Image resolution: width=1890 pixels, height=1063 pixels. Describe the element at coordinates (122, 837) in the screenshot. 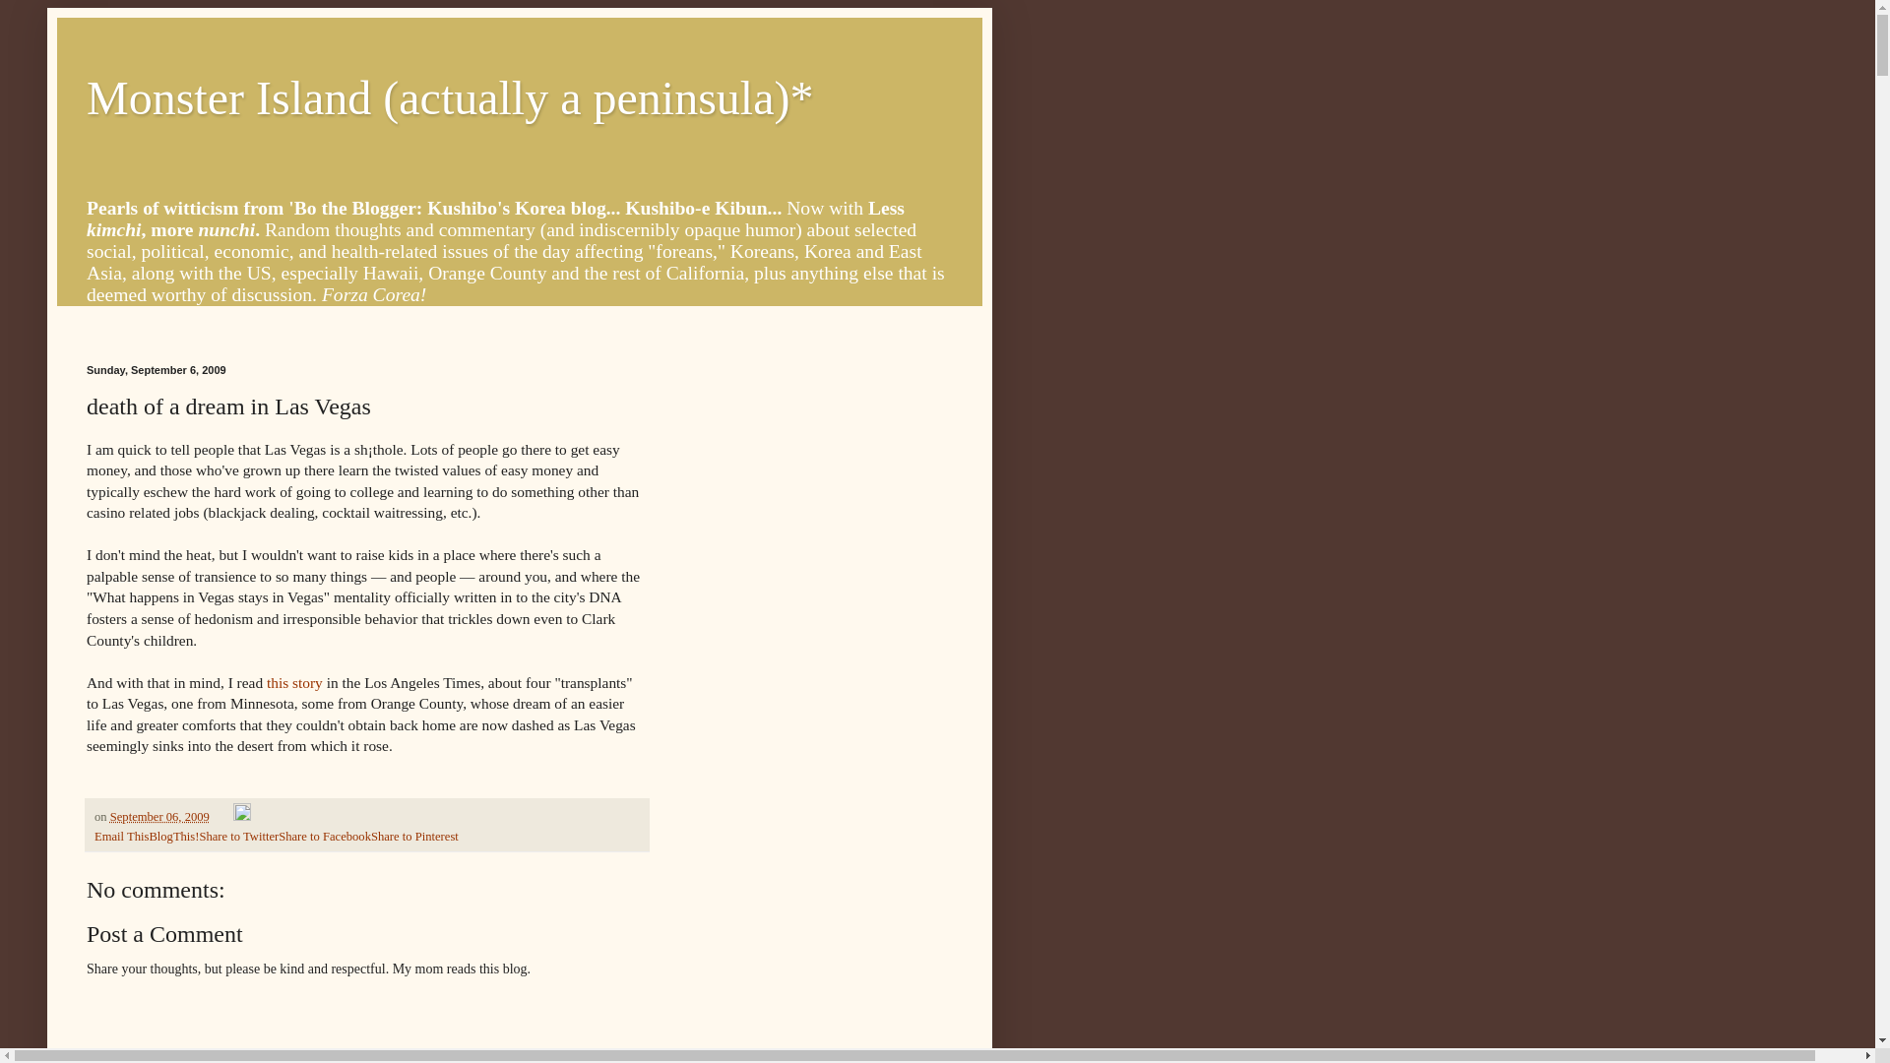

I see `Email This` at that location.